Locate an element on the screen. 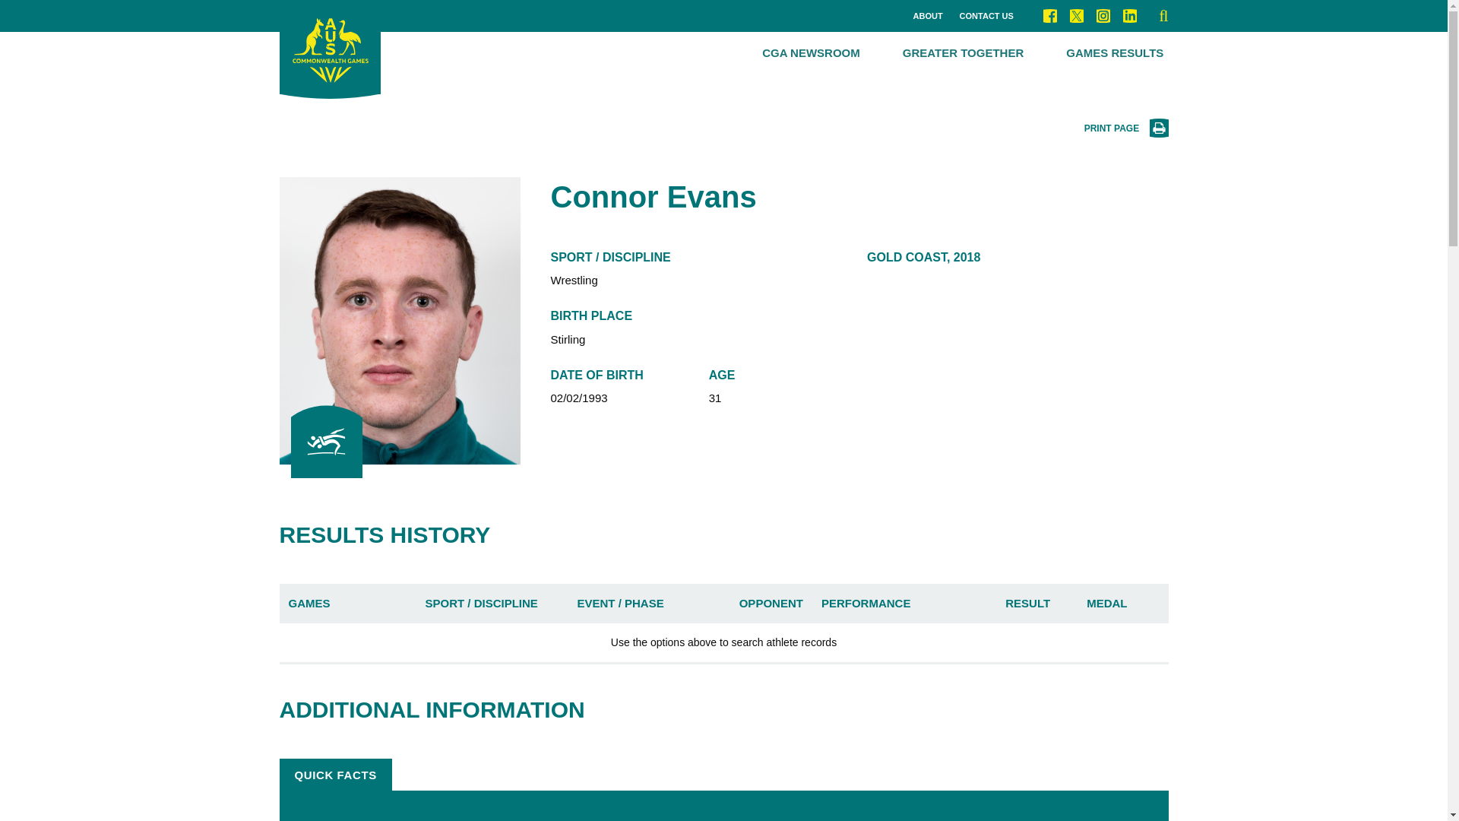 The height and width of the screenshot is (821, 1459). Commonwealth Games Australia is located at coordinates (330, 49).